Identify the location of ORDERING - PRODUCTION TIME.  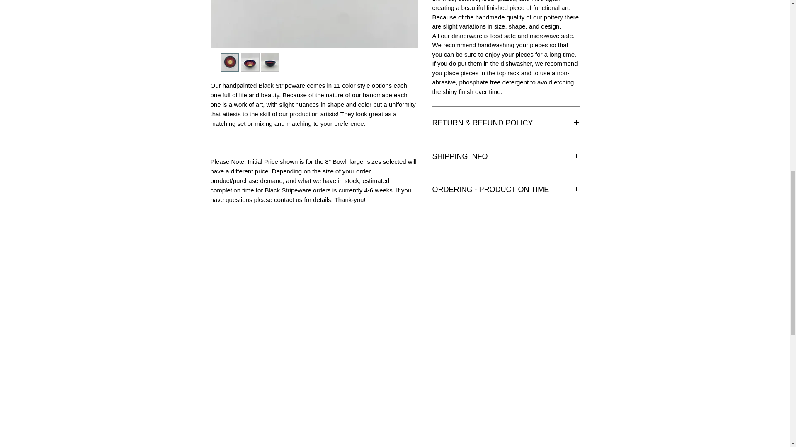
(506, 190).